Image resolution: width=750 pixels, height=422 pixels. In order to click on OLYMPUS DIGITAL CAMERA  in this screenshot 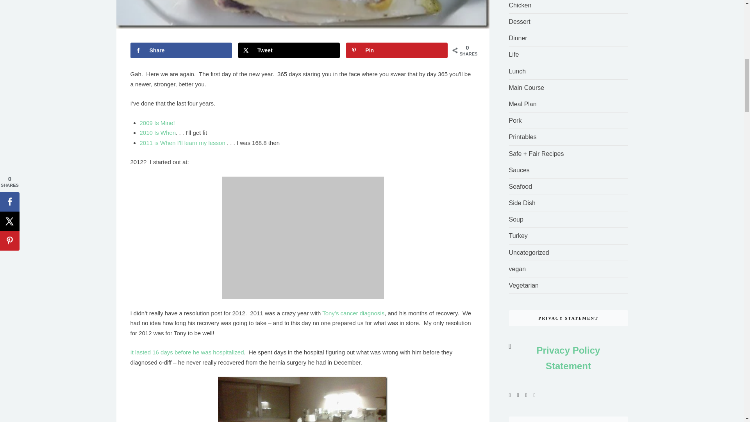, I will do `click(303, 238)`.